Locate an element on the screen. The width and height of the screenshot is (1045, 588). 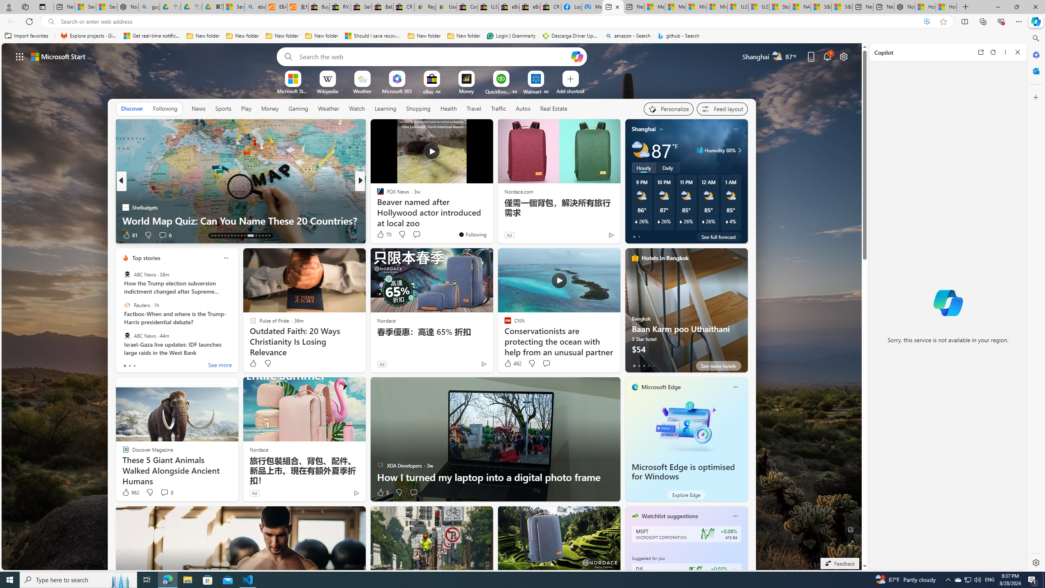
Hotels in Bangkok is located at coordinates (665, 258).